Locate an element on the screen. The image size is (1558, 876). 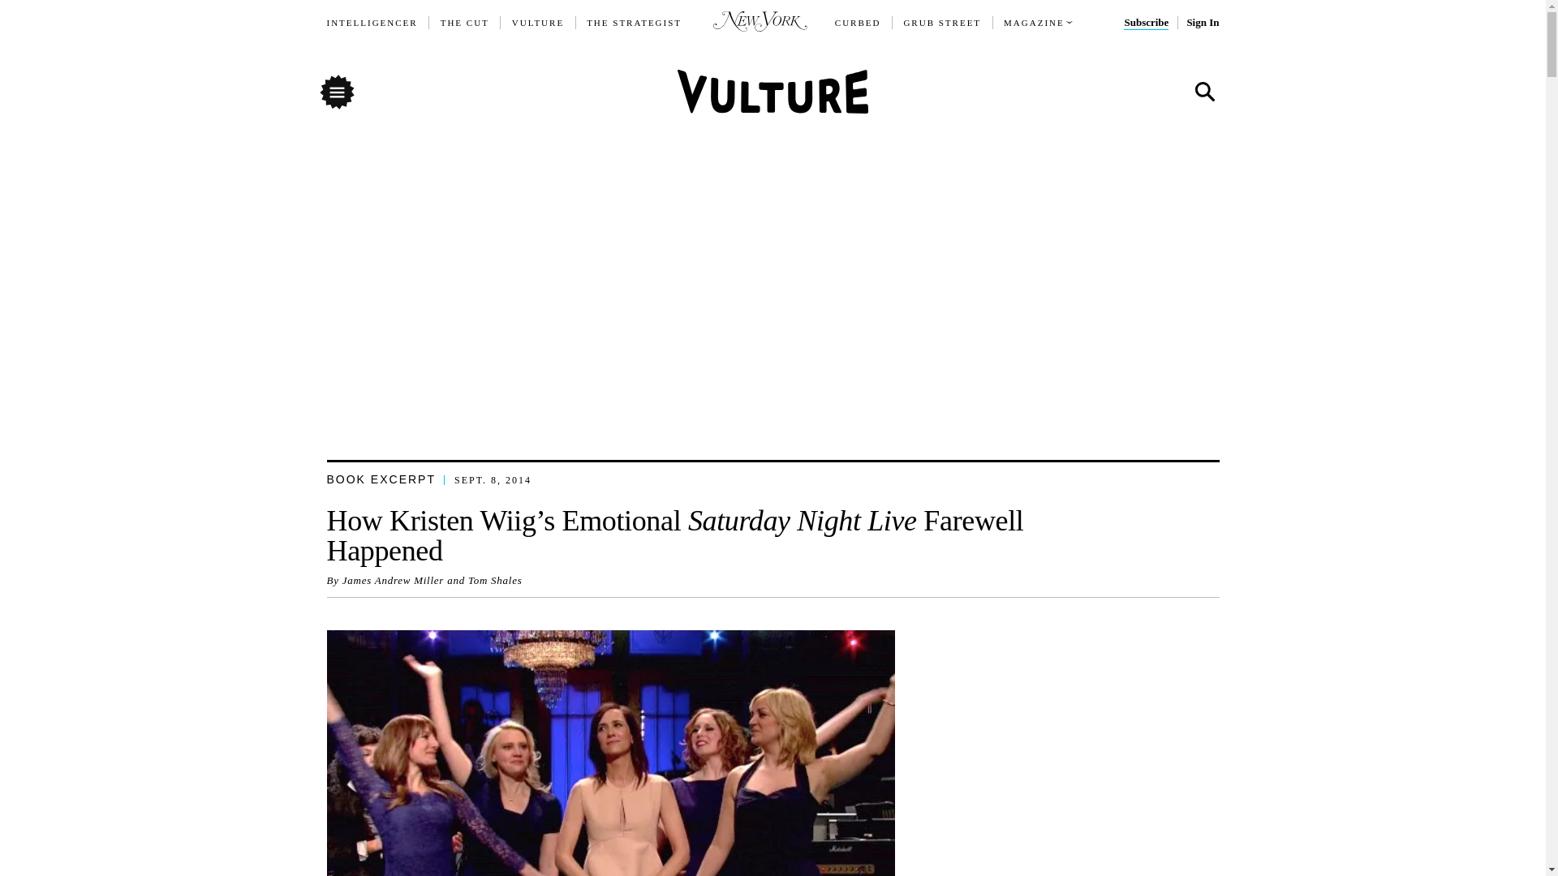
THE STRATEGIST is located at coordinates (635, 23).